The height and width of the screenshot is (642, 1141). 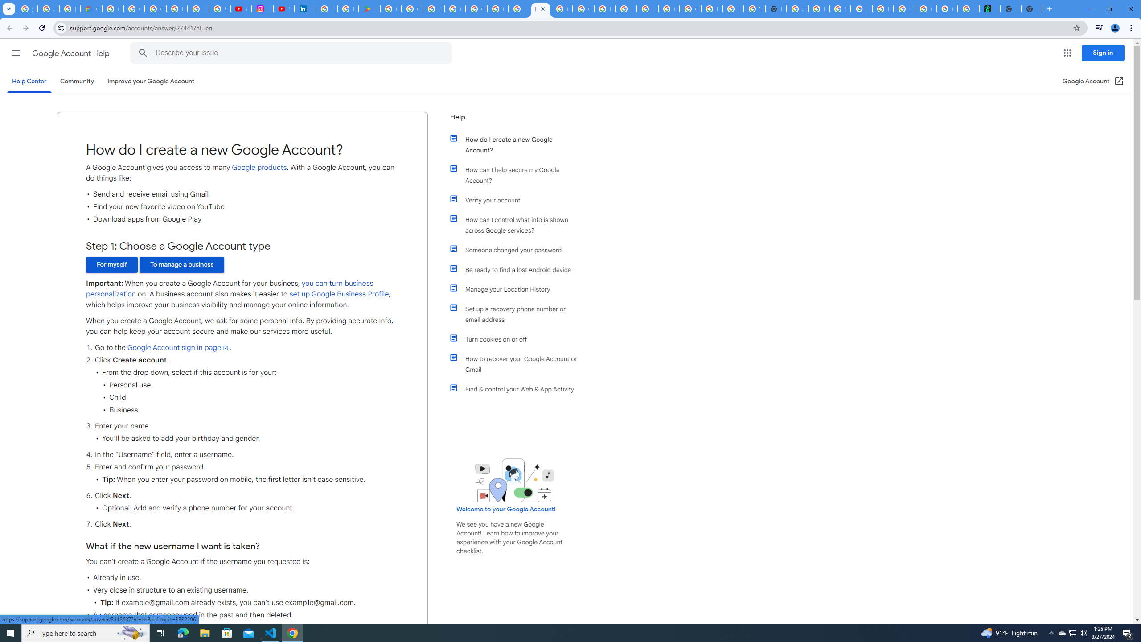 What do you see at coordinates (369, 9) in the screenshot?
I see `Last Shelter: Survival - Apps on Google Play` at bounding box center [369, 9].